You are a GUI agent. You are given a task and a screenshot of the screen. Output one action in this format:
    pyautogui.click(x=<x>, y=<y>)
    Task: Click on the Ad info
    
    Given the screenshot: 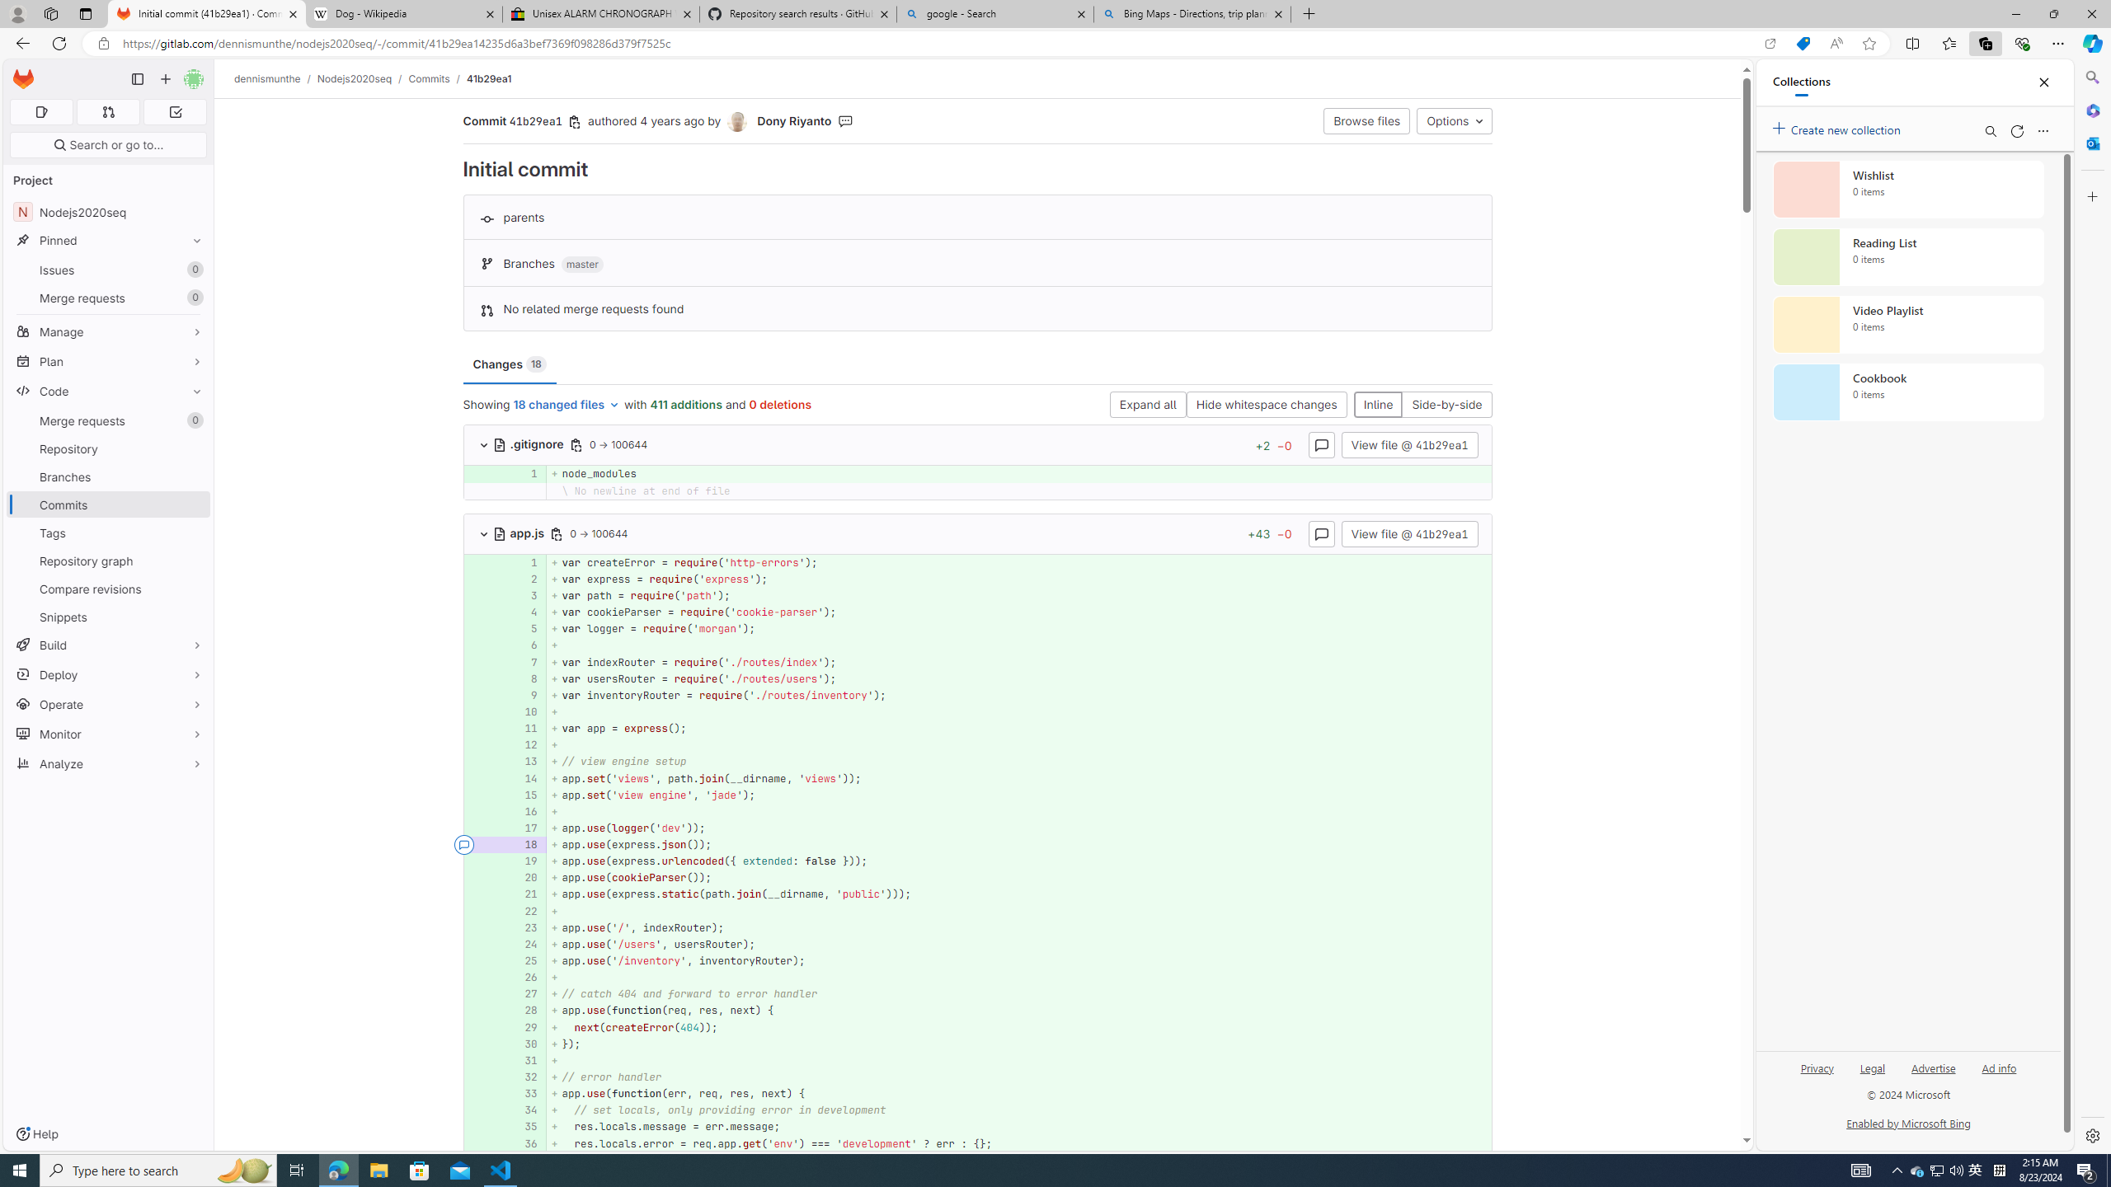 What is the action you would take?
    pyautogui.click(x=1999, y=1067)
    